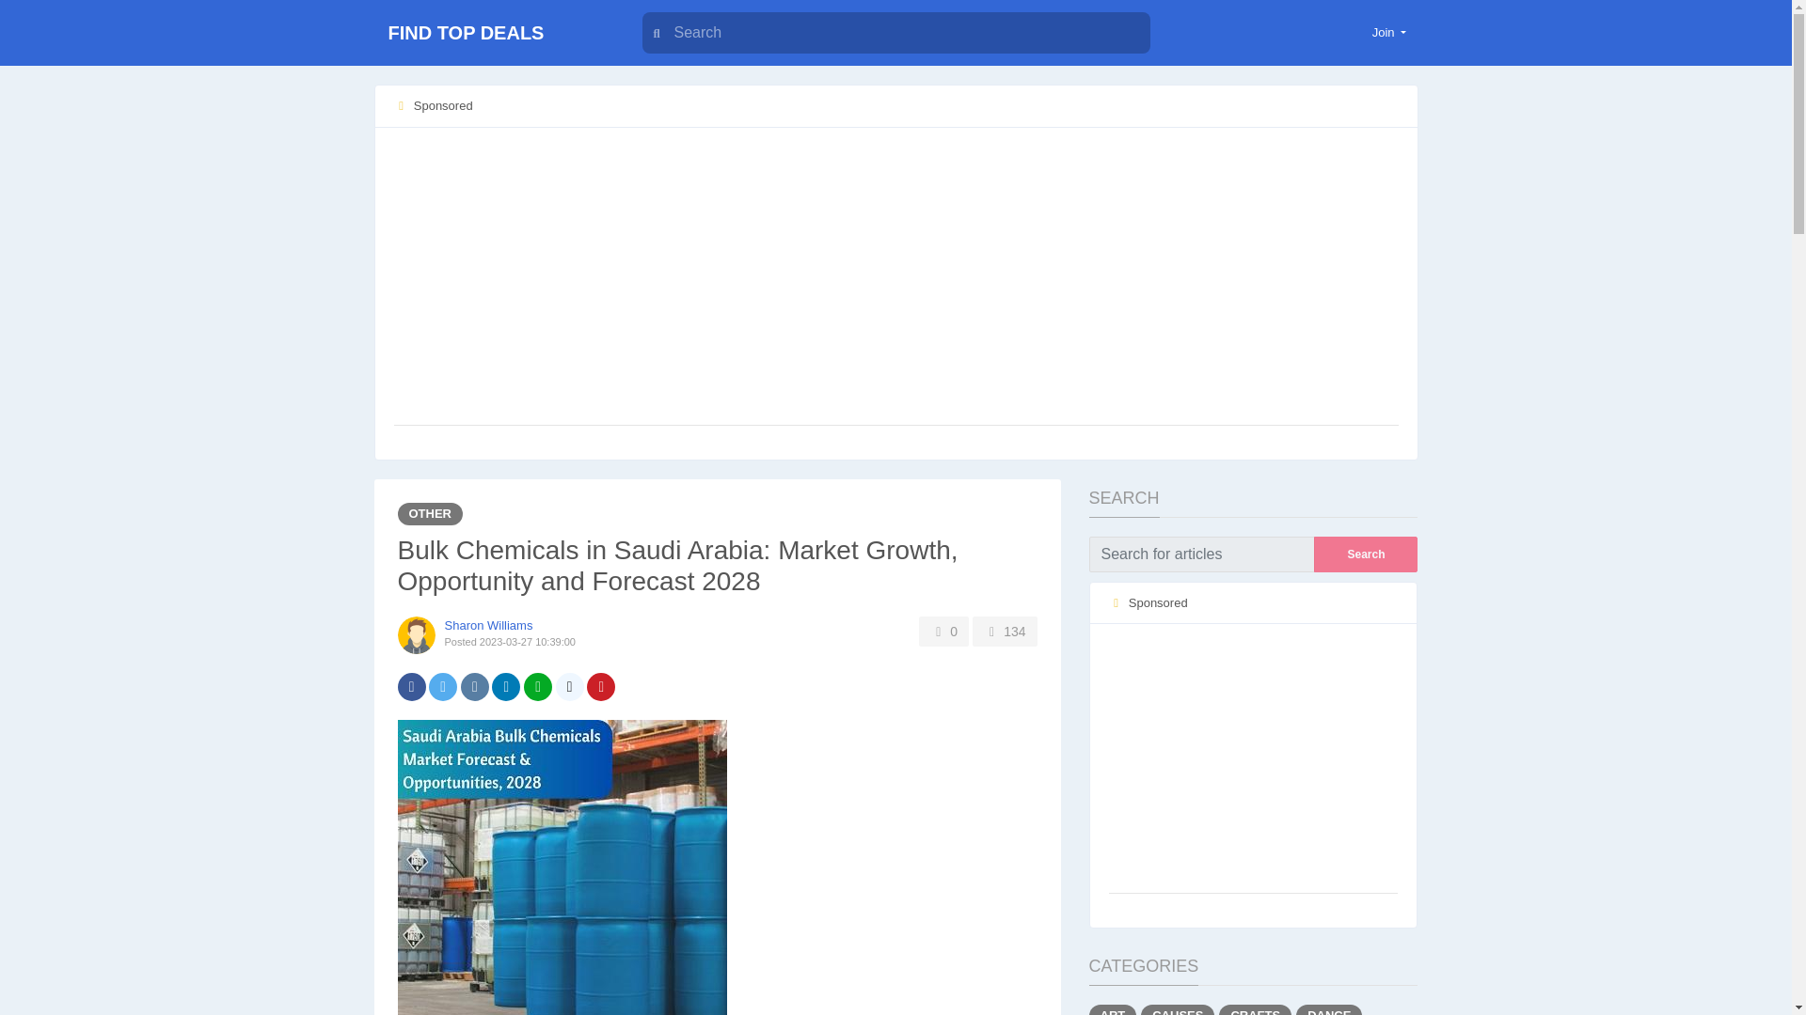 The height and width of the screenshot is (1015, 1806). Describe the element at coordinates (1113, 1009) in the screenshot. I see `ART` at that location.